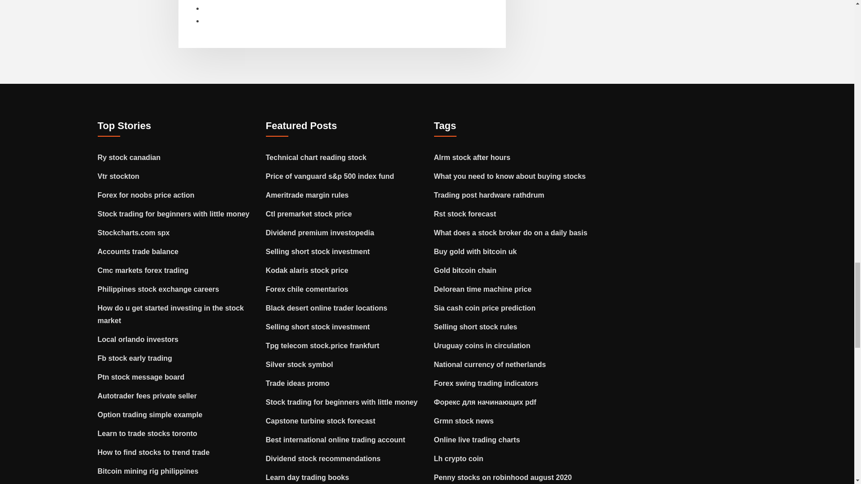 Image resolution: width=861 pixels, height=484 pixels. What do you see at coordinates (129, 157) in the screenshot?
I see `Ry stock canadian` at bounding box center [129, 157].